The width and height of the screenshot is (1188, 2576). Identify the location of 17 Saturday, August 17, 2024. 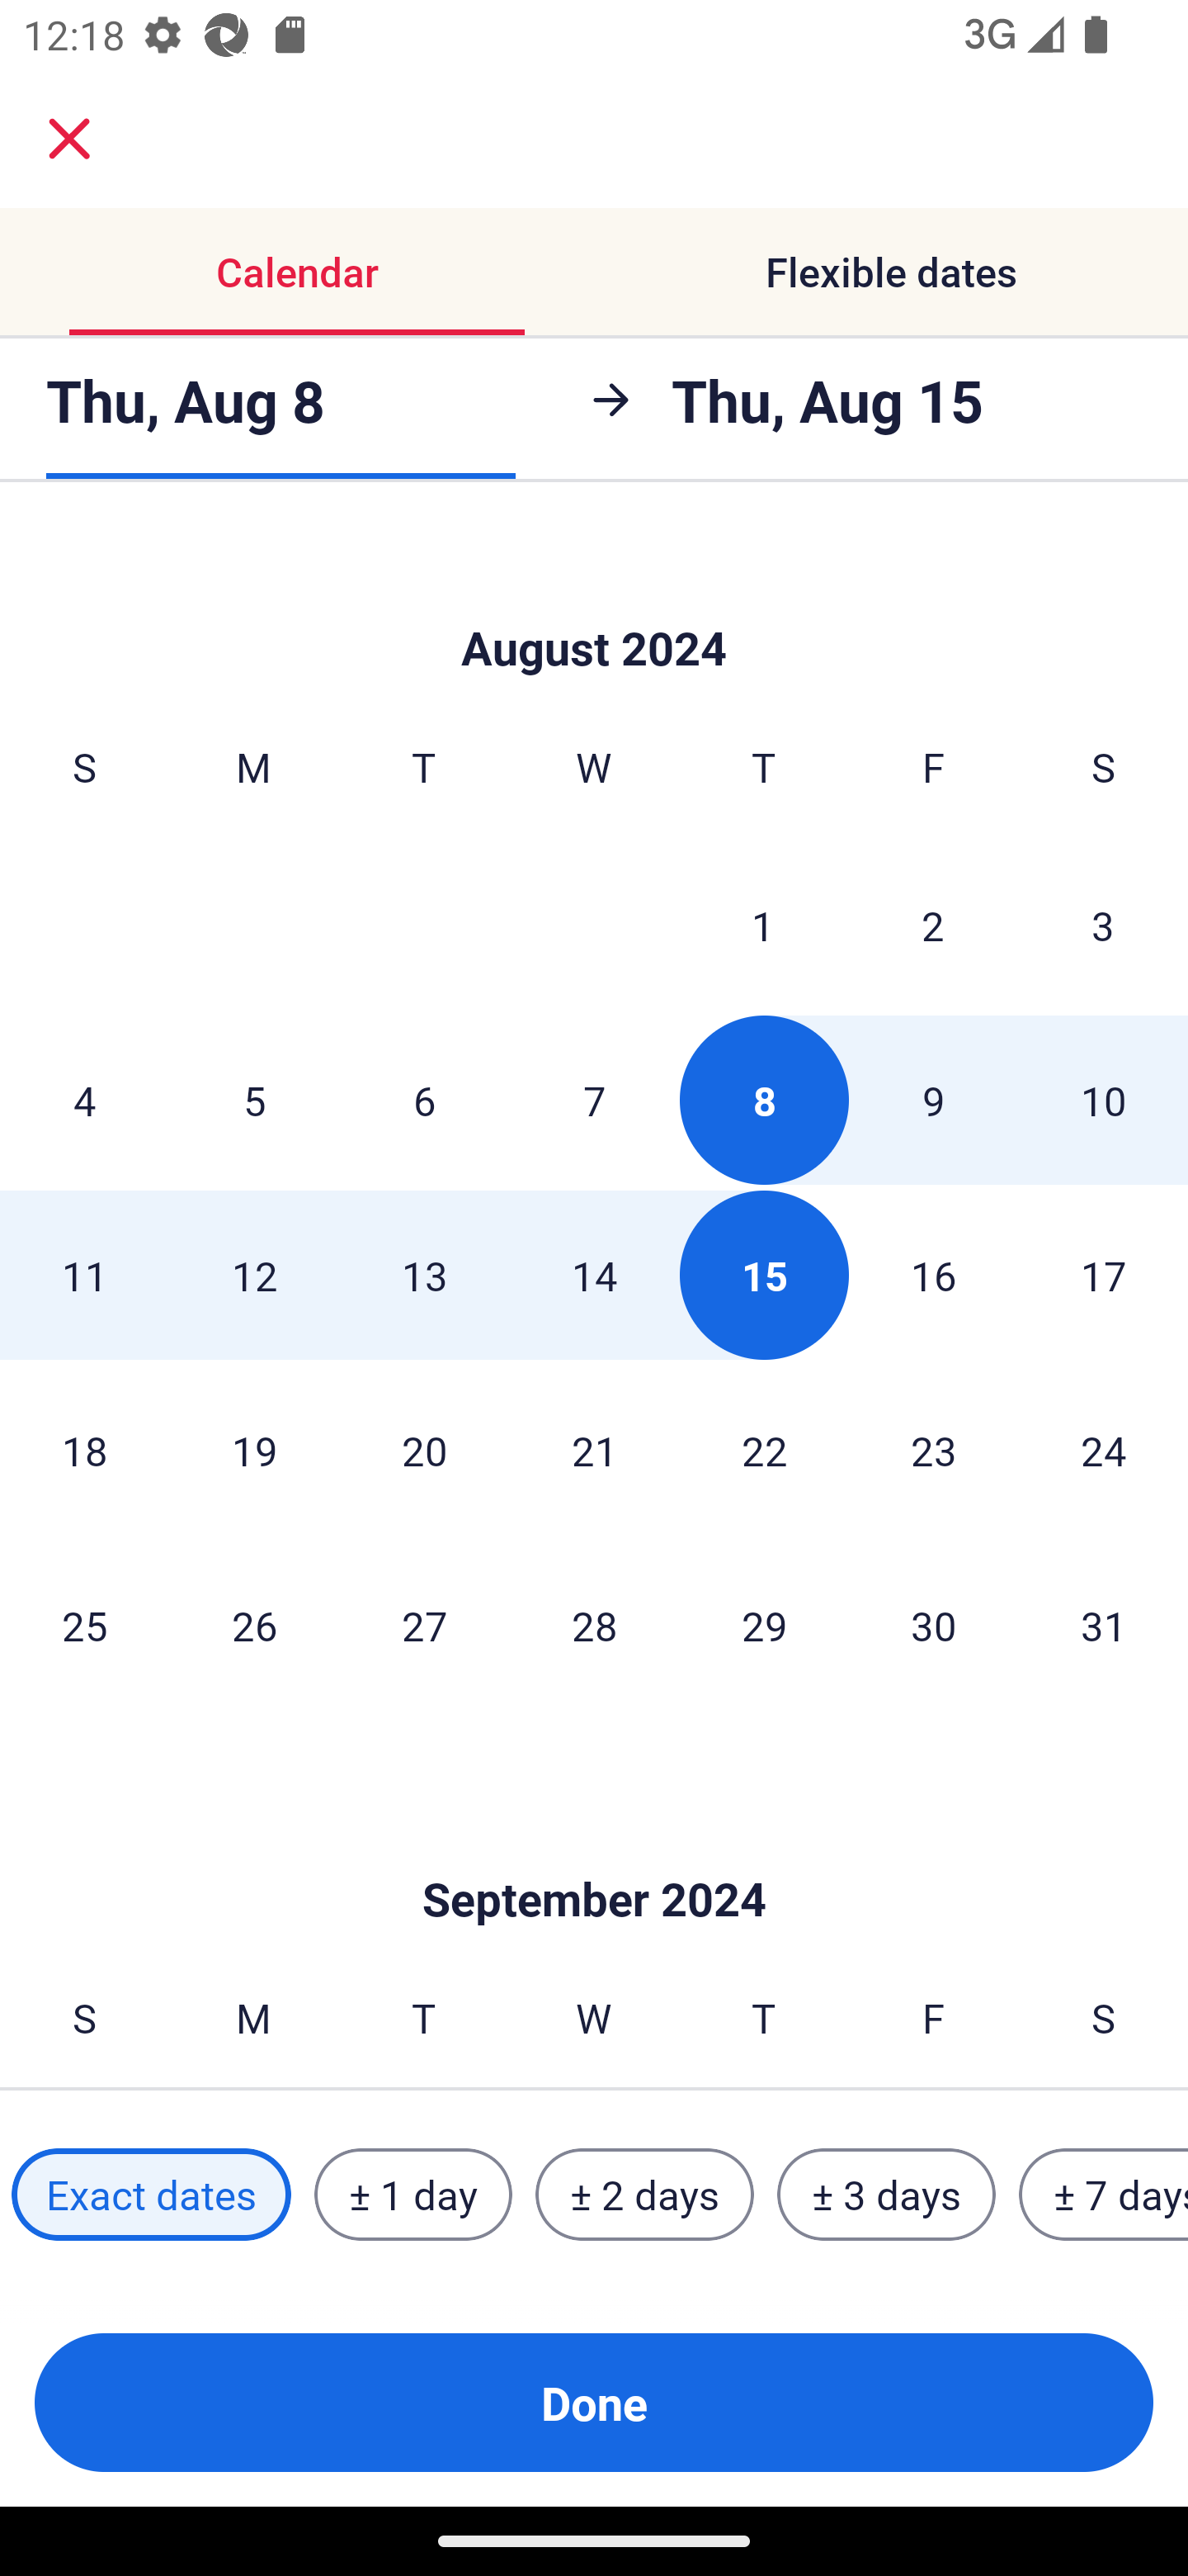
(1104, 1275).